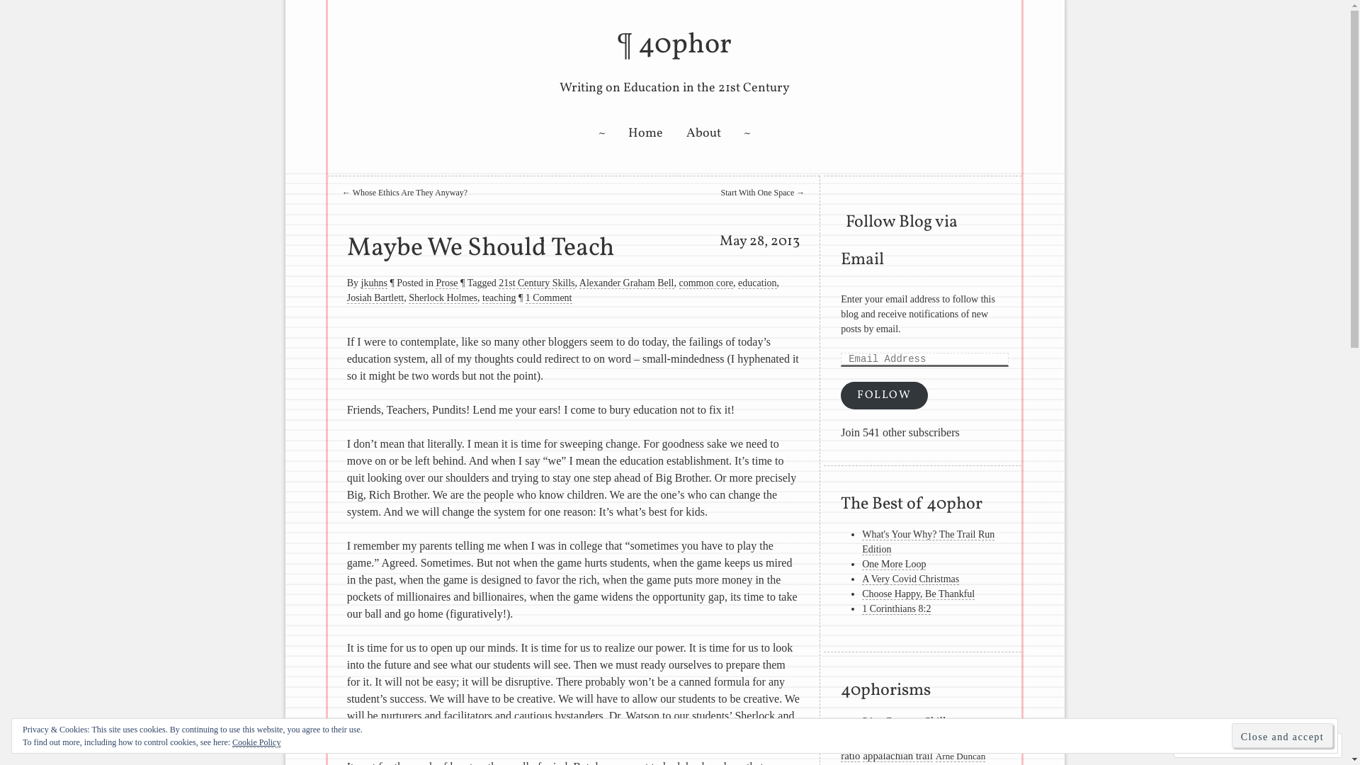 Image resolution: width=1360 pixels, height=765 pixels. I want to click on administration, so click(957, 739).